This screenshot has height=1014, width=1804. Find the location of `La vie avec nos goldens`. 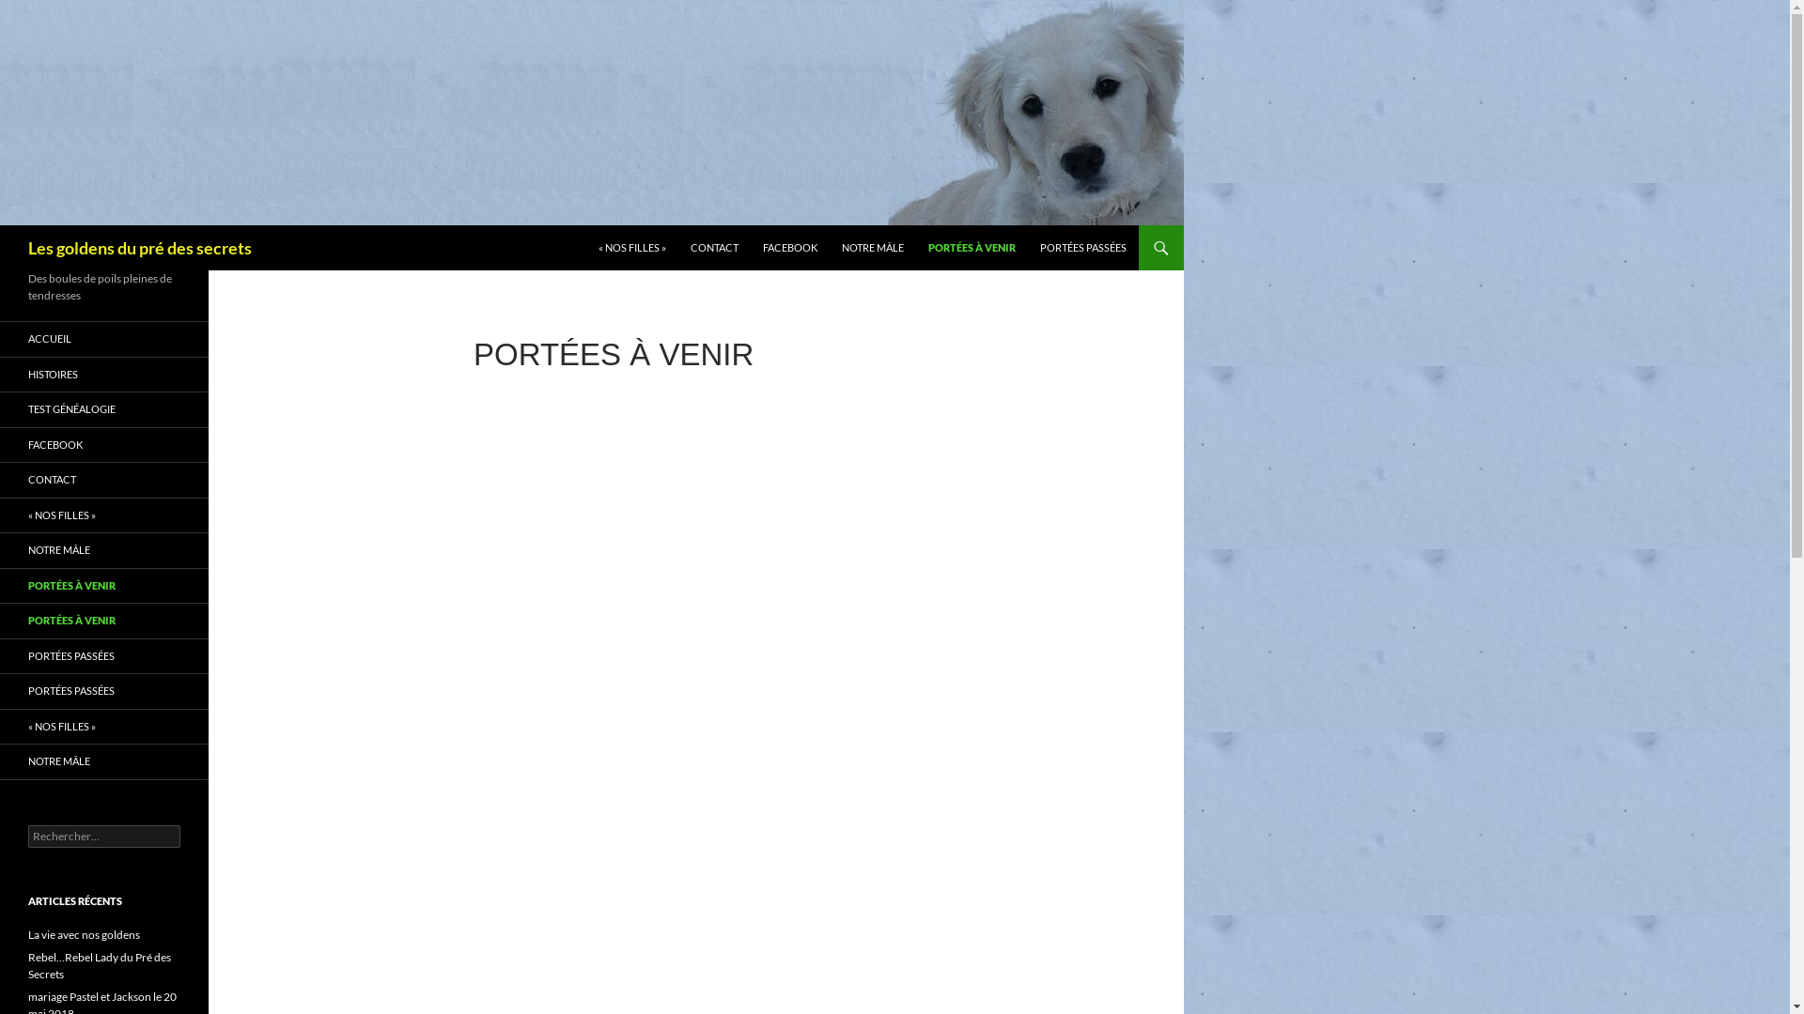

La vie avec nos goldens is located at coordinates (85, 935).